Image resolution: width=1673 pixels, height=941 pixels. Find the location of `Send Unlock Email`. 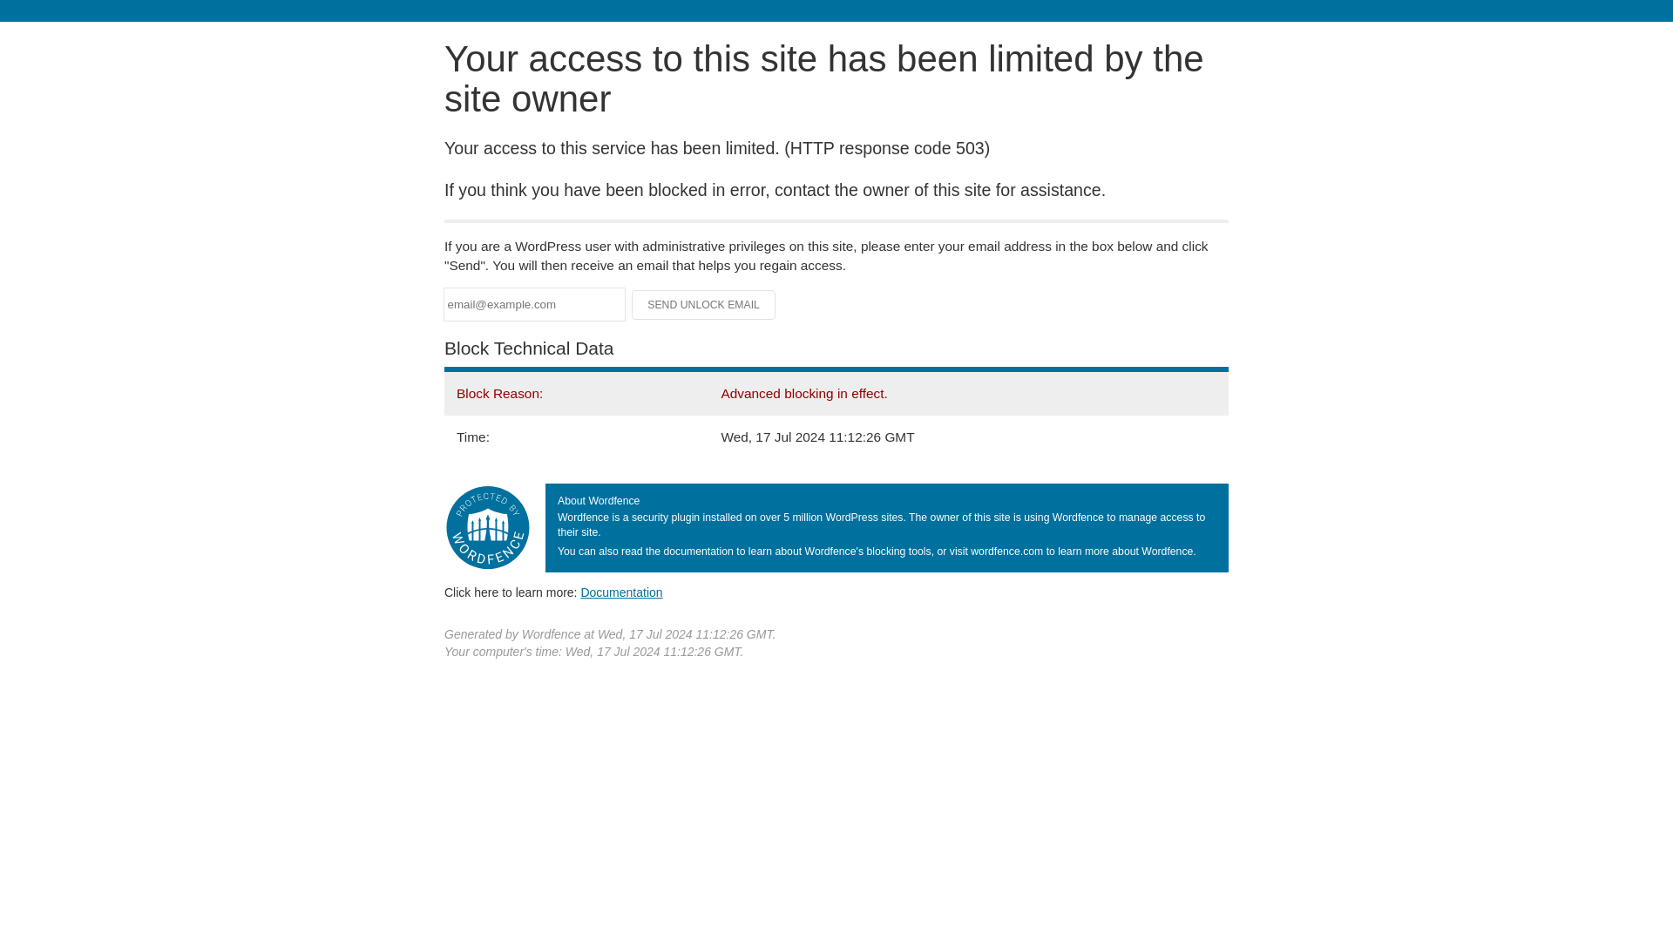

Send Unlock Email is located at coordinates (704, 305).